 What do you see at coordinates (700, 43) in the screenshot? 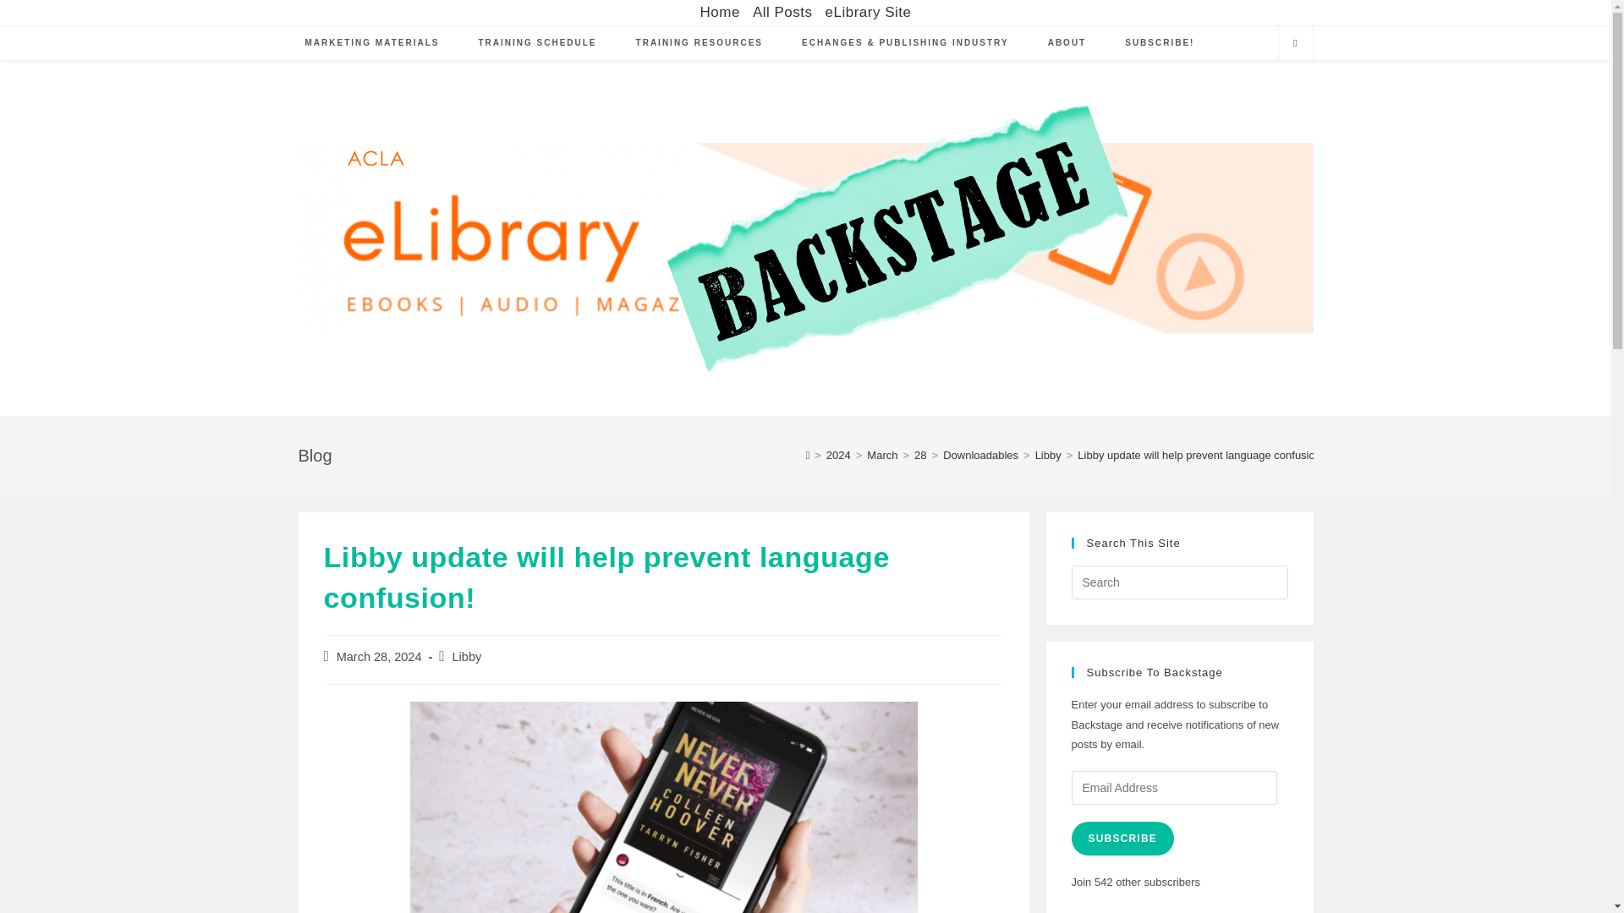
I see `TRAINING RESOURCES` at bounding box center [700, 43].